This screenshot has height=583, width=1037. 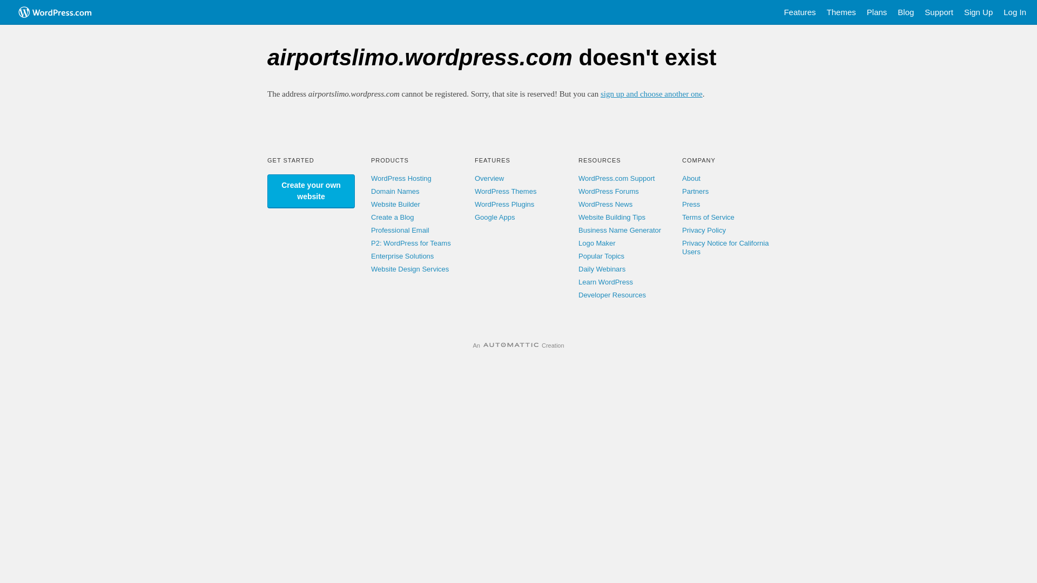 I want to click on Overview, so click(x=489, y=178).